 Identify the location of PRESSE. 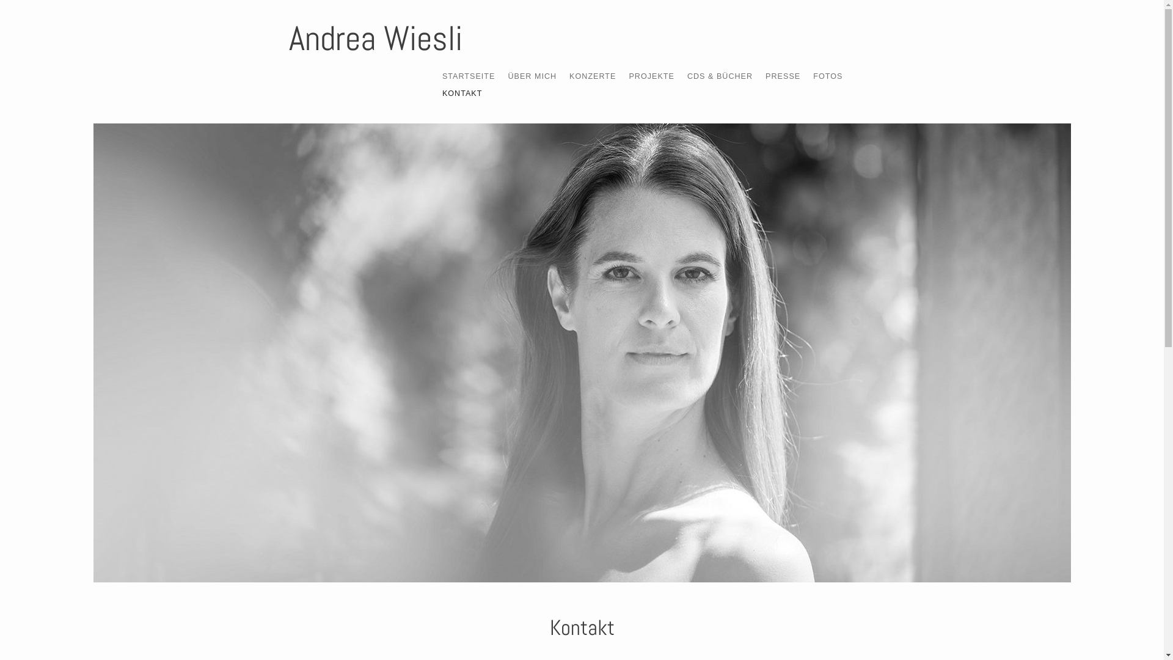
(783, 76).